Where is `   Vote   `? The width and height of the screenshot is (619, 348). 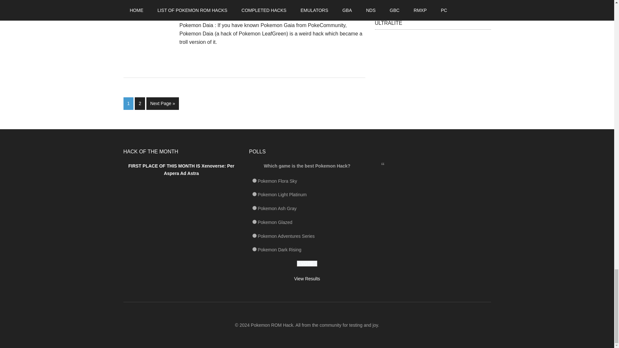    Vote    is located at coordinates (307, 264).